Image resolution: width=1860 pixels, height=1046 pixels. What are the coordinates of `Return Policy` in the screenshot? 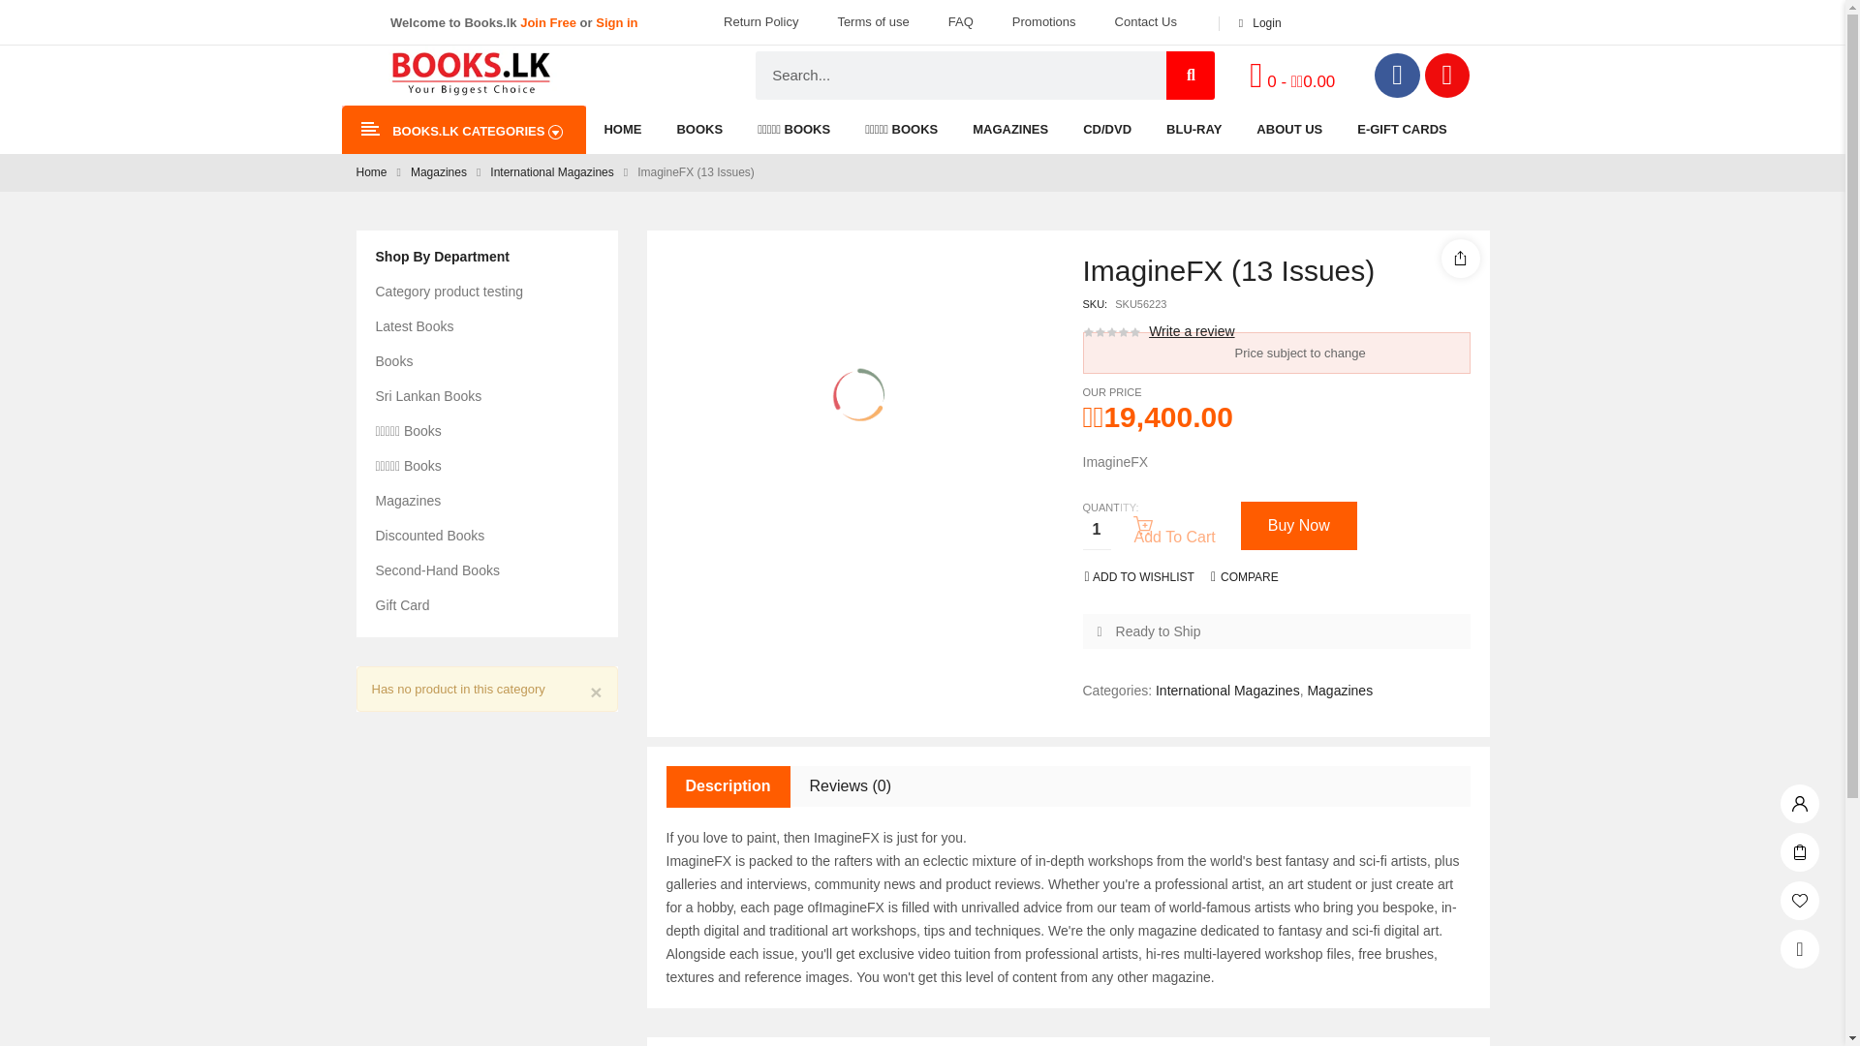 It's located at (761, 22).